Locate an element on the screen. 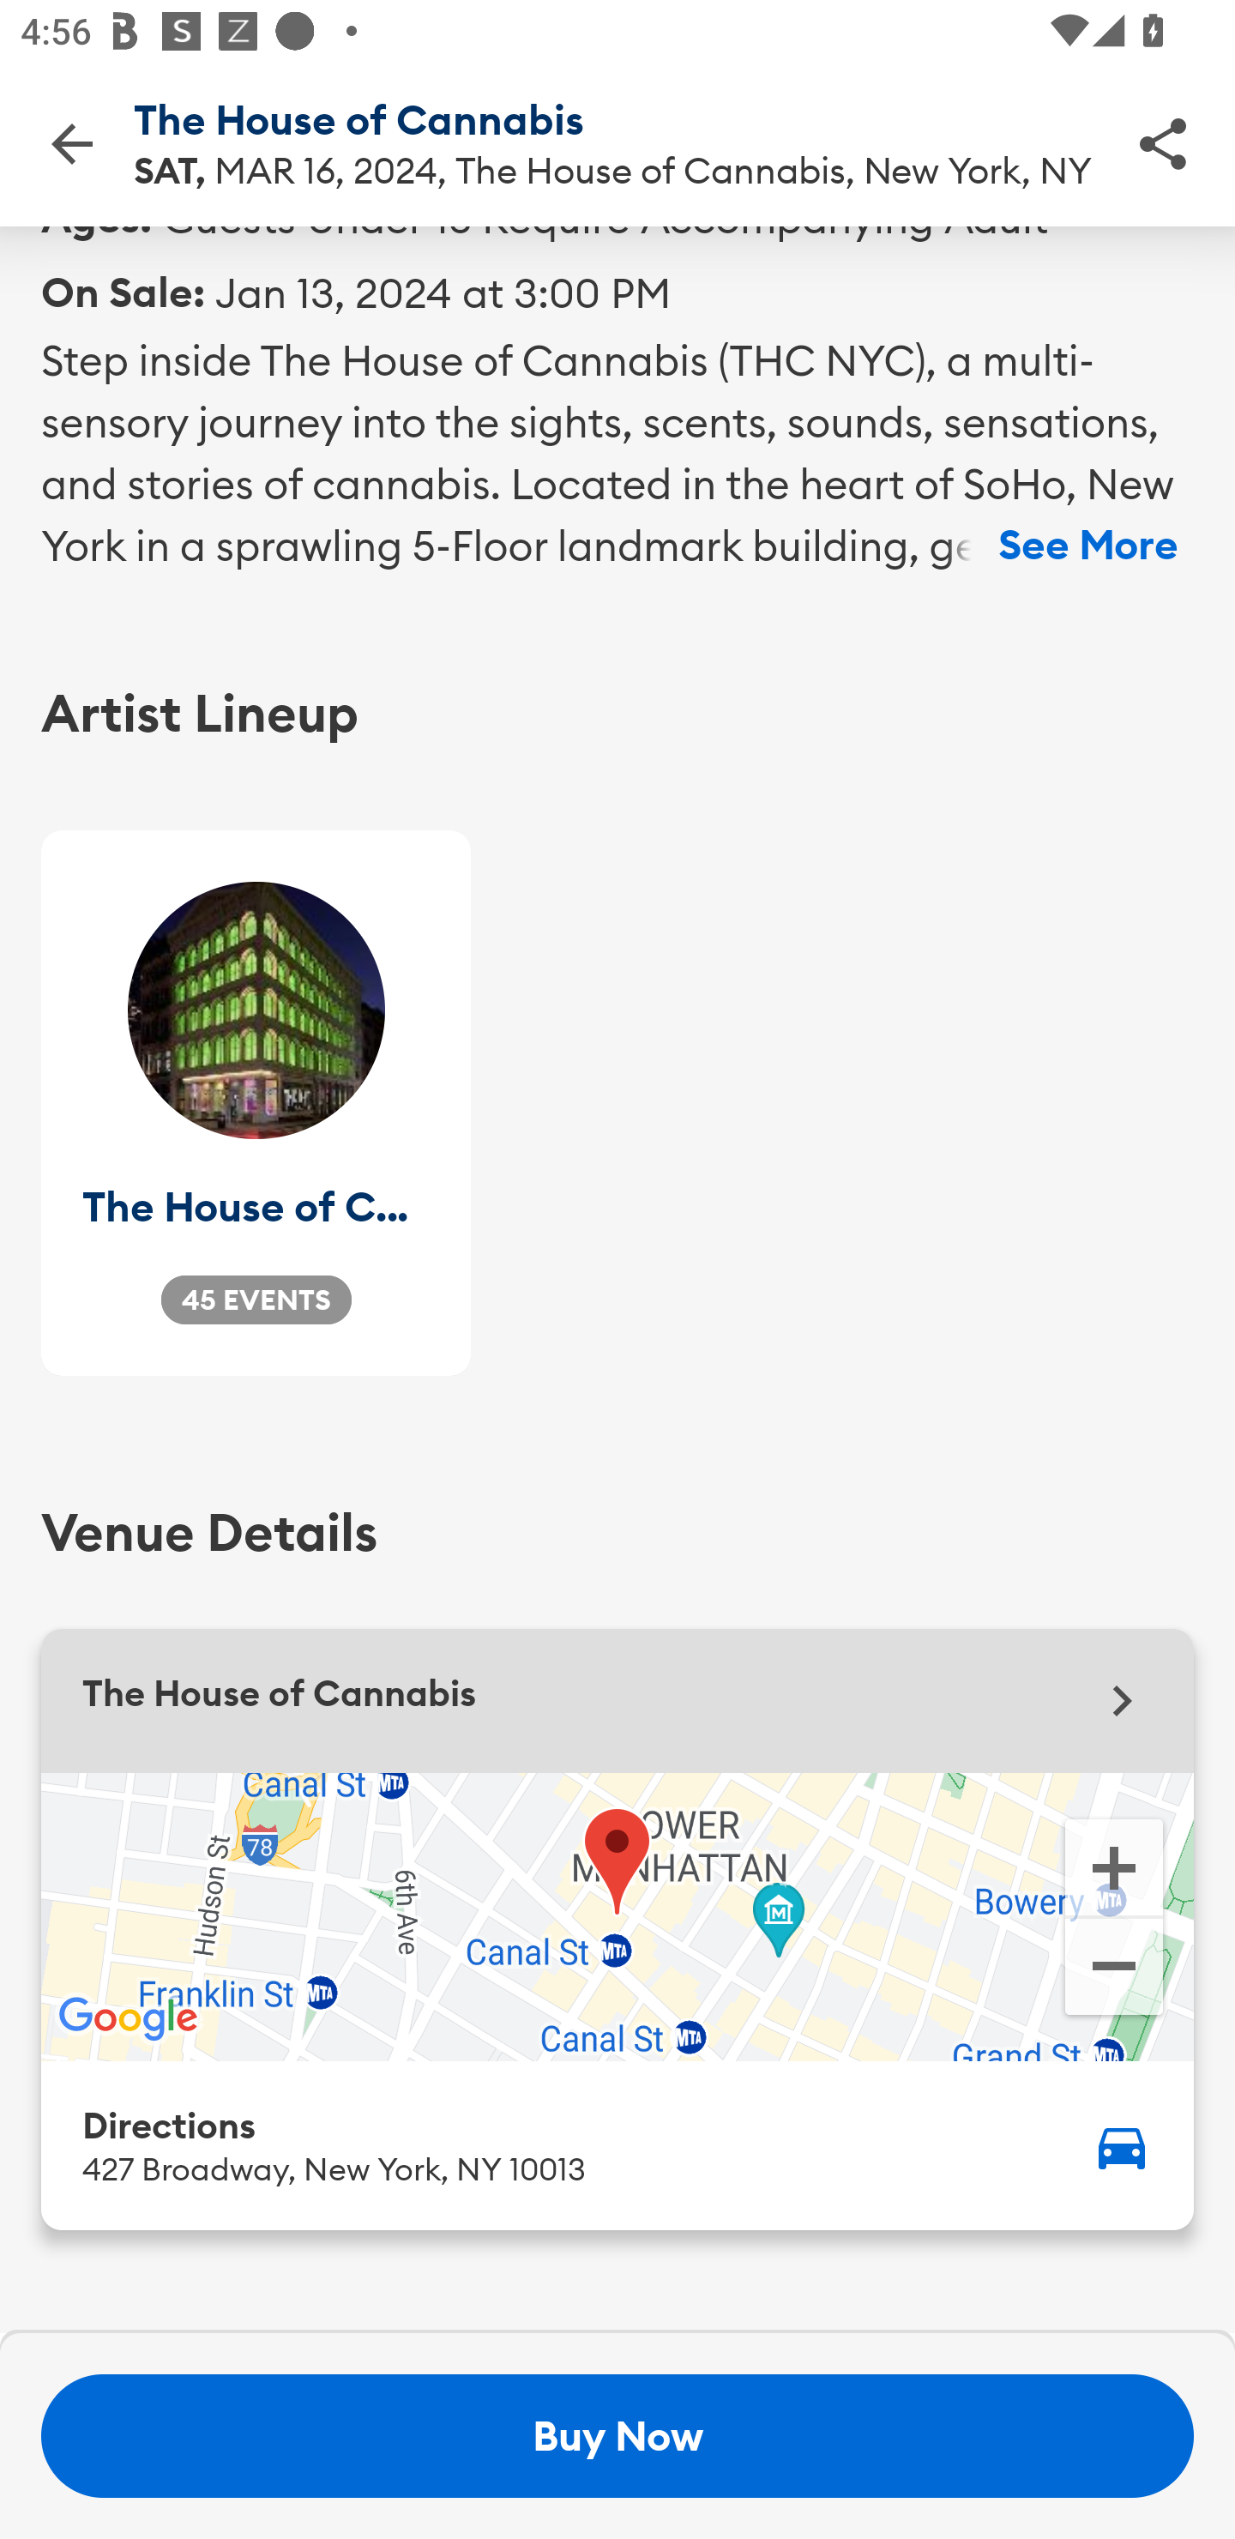 This screenshot has height=2539, width=1235. The House of Cannabis 45 EVENTS is located at coordinates (256, 1103).